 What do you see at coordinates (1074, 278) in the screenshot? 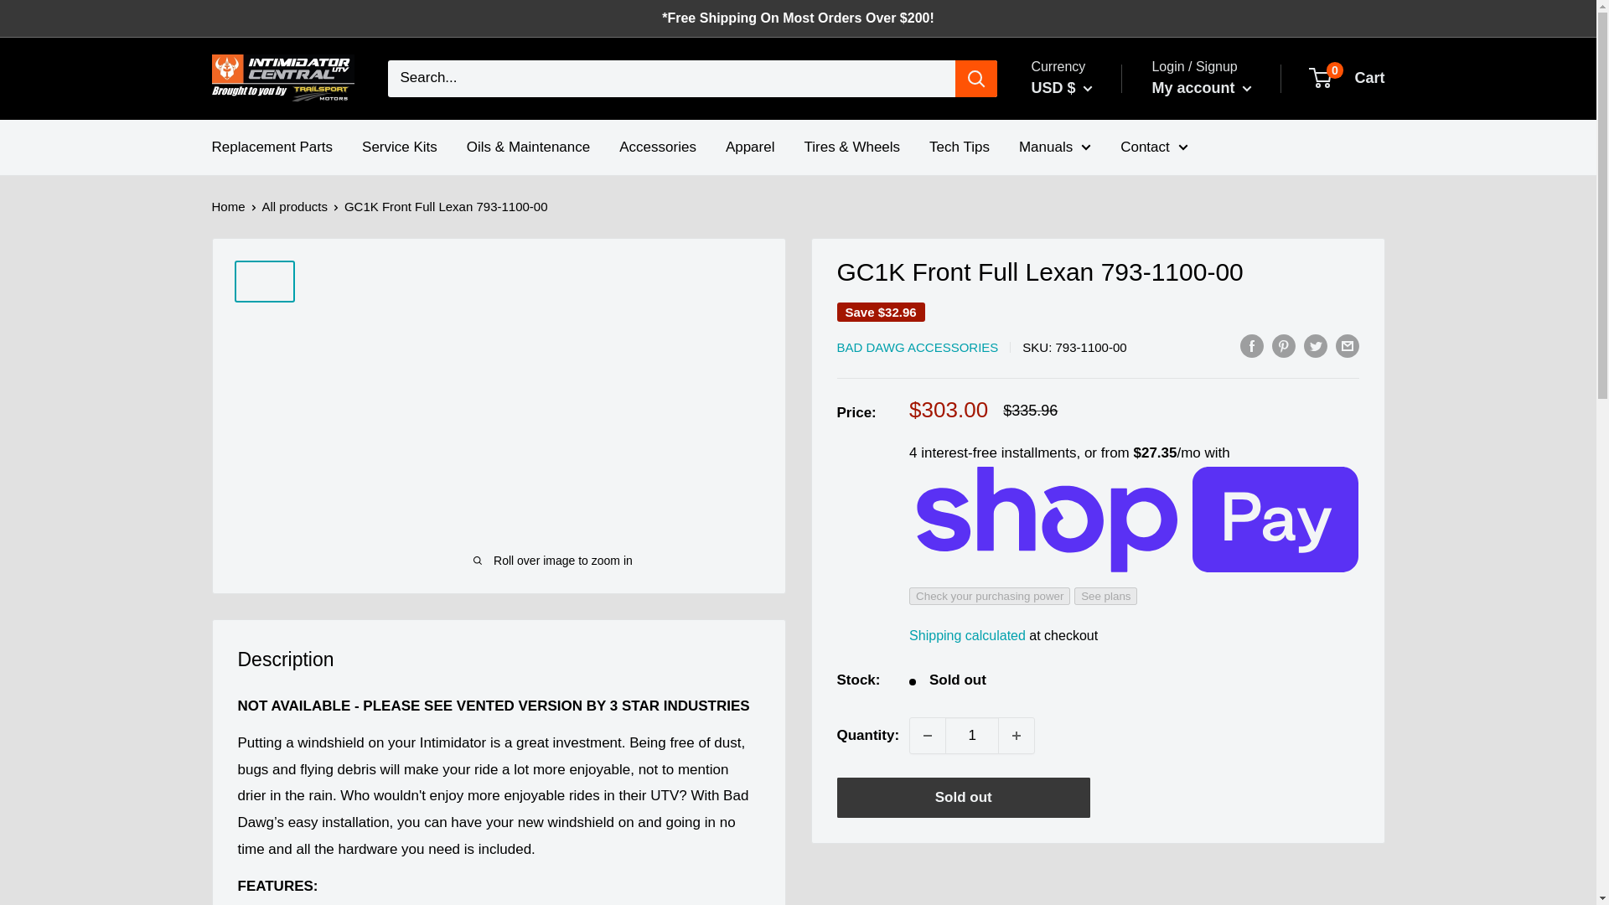
I see `USD` at bounding box center [1074, 278].